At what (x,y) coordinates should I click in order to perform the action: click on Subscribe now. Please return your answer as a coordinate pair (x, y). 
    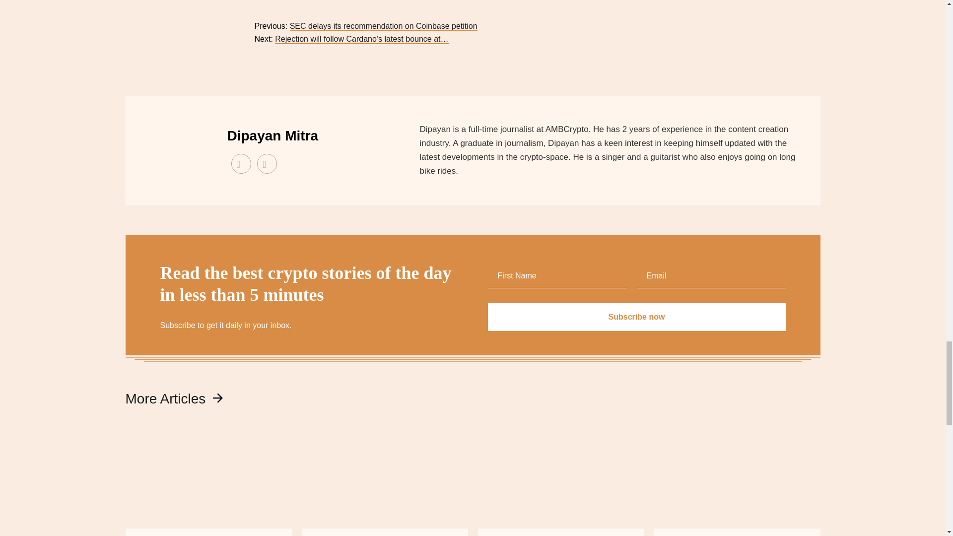
    Looking at the image, I should click on (636, 317).